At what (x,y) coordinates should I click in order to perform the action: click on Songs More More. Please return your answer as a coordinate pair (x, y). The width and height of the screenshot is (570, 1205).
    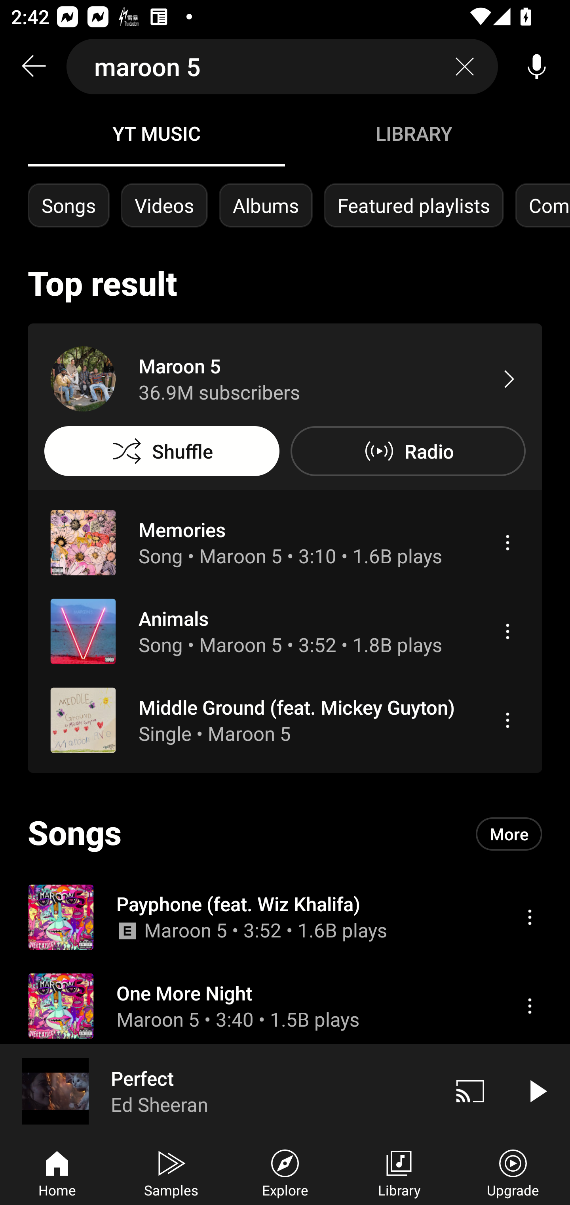
    Looking at the image, I should click on (285, 834).